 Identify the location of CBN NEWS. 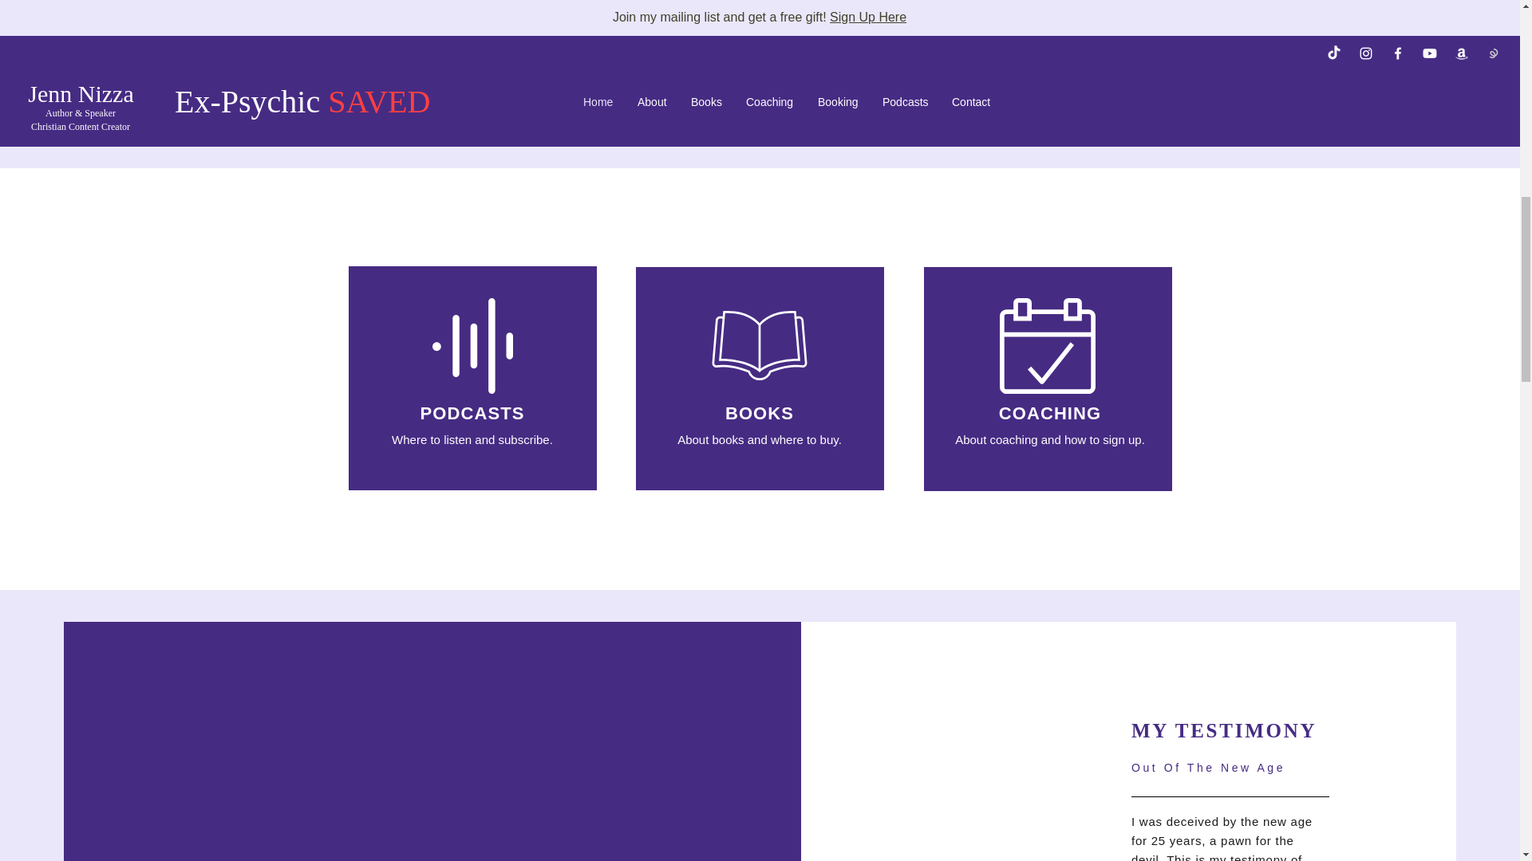
(488, 69).